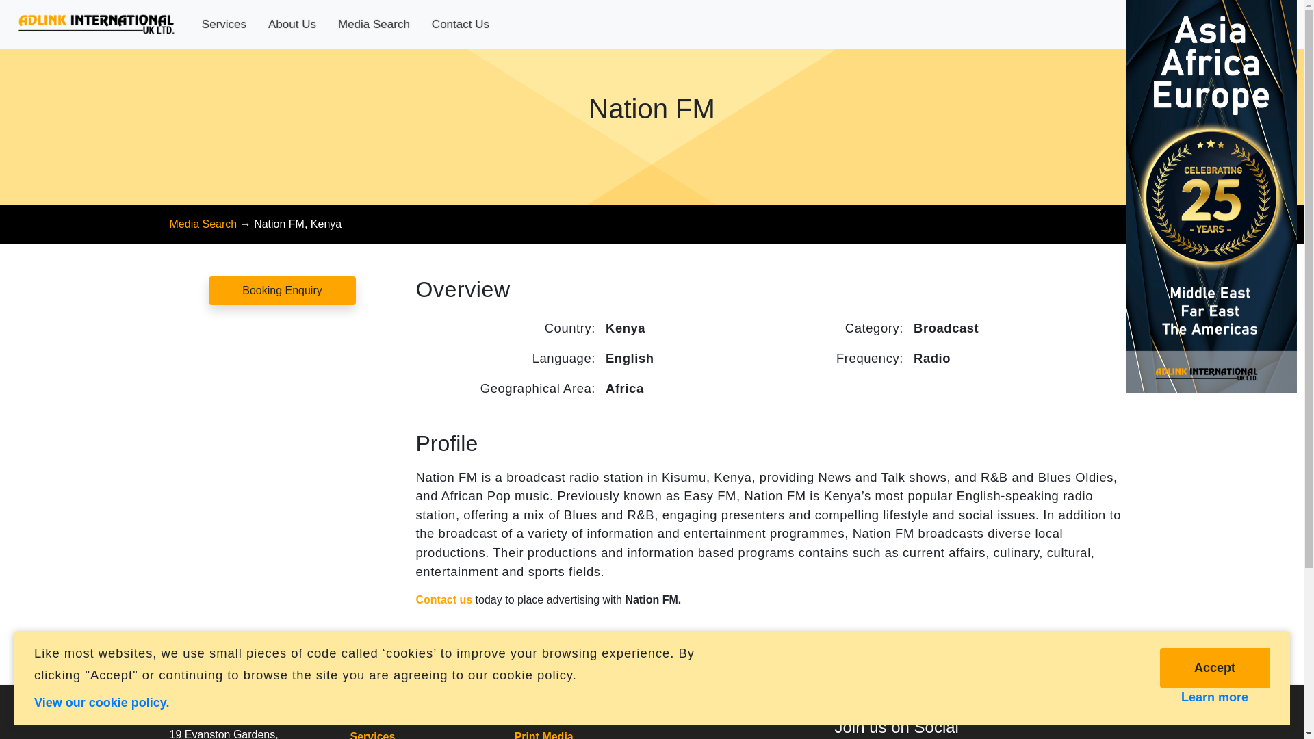 This screenshot has width=1314, height=739. Describe the element at coordinates (445, 599) in the screenshot. I see `Contact us` at that location.